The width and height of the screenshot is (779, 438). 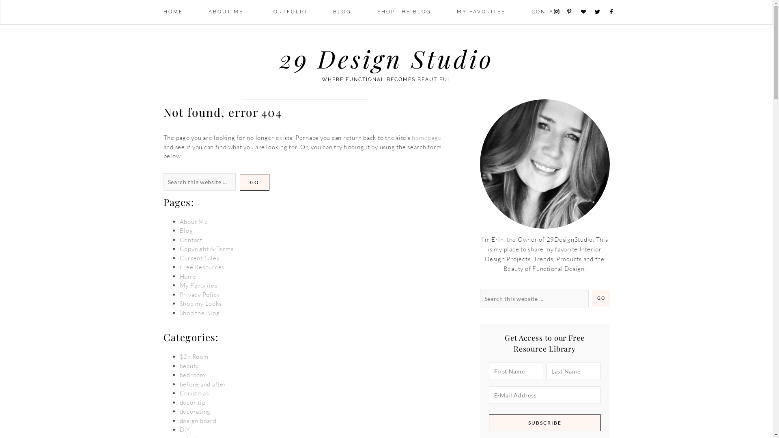 What do you see at coordinates (601, 298) in the screenshot?
I see `GO` at bounding box center [601, 298].